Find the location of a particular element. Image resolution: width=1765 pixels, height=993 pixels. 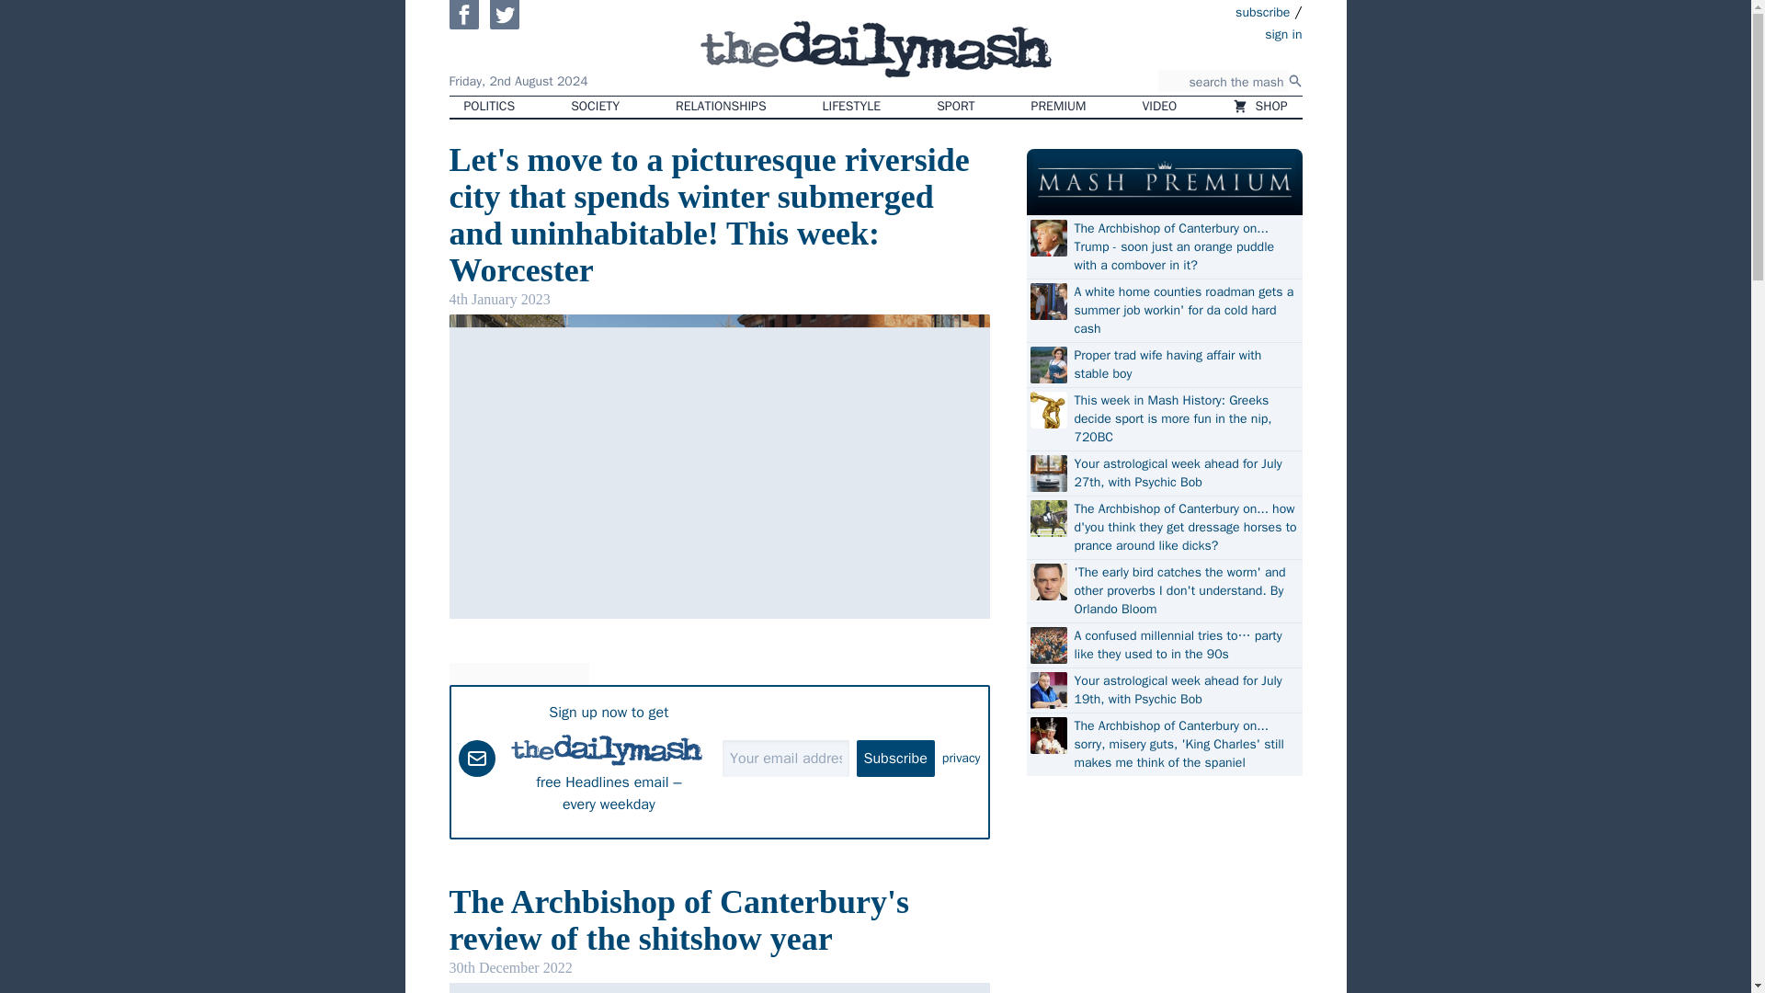

RELATIONSHIPS is located at coordinates (720, 107).